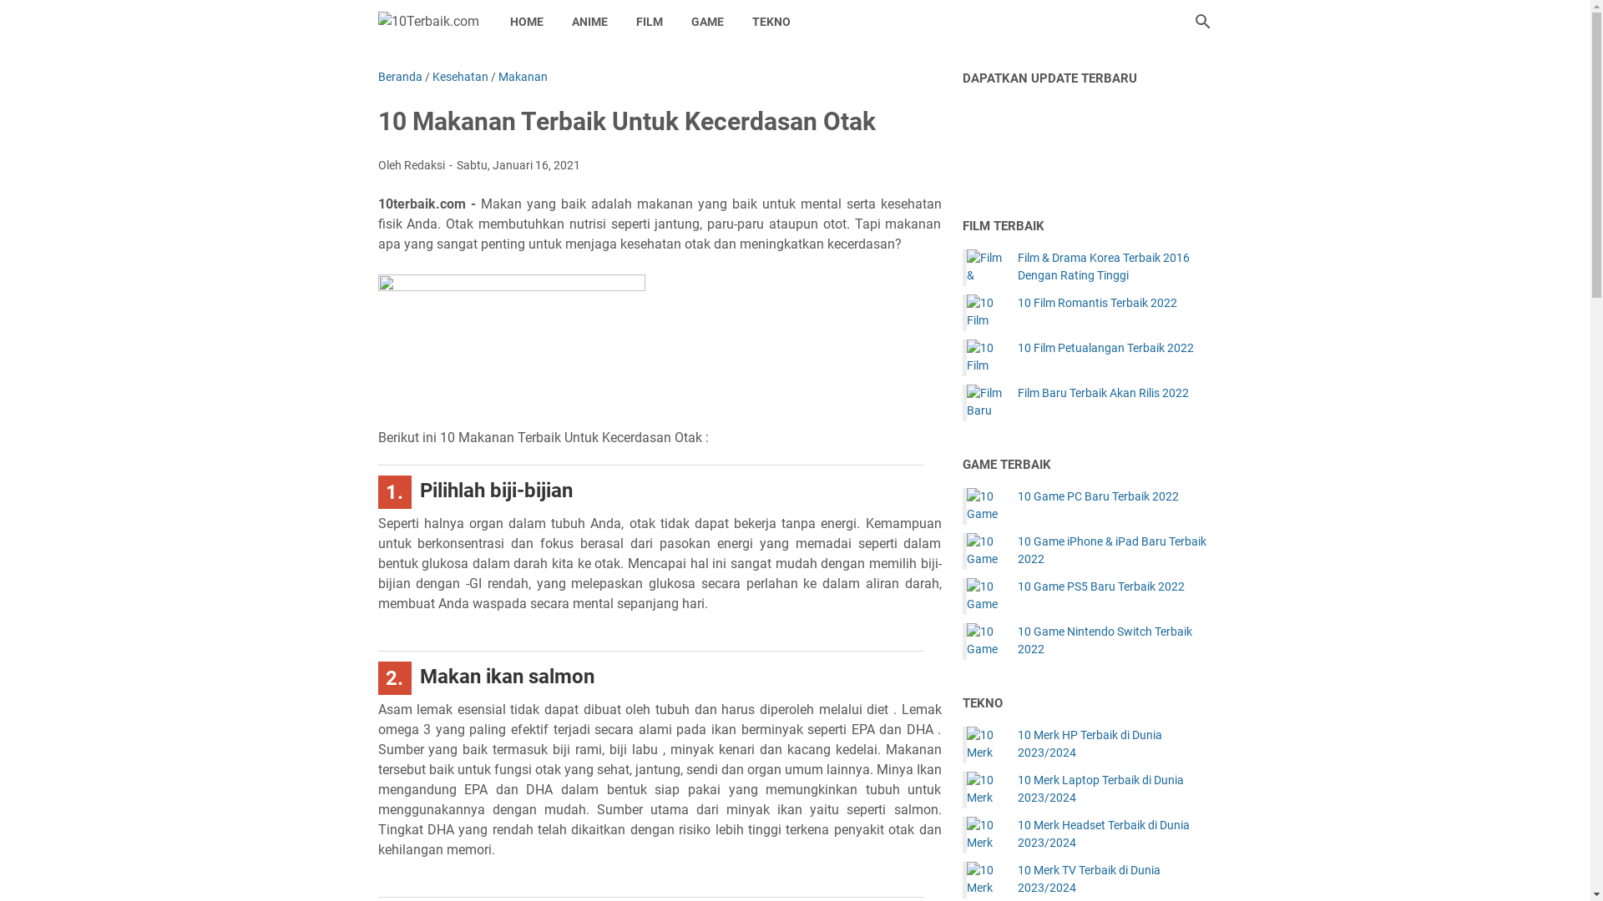 This screenshot has height=901, width=1603. What do you see at coordinates (1115, 834) in the screenshot?
I see `10 Merk Headset Terbaik di Dunia 2023/2024` at bounding box center [1115, 834].